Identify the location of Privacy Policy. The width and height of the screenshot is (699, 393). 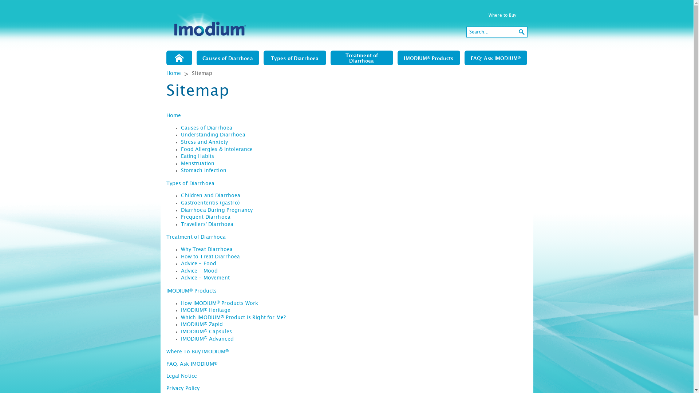
(183, 389).